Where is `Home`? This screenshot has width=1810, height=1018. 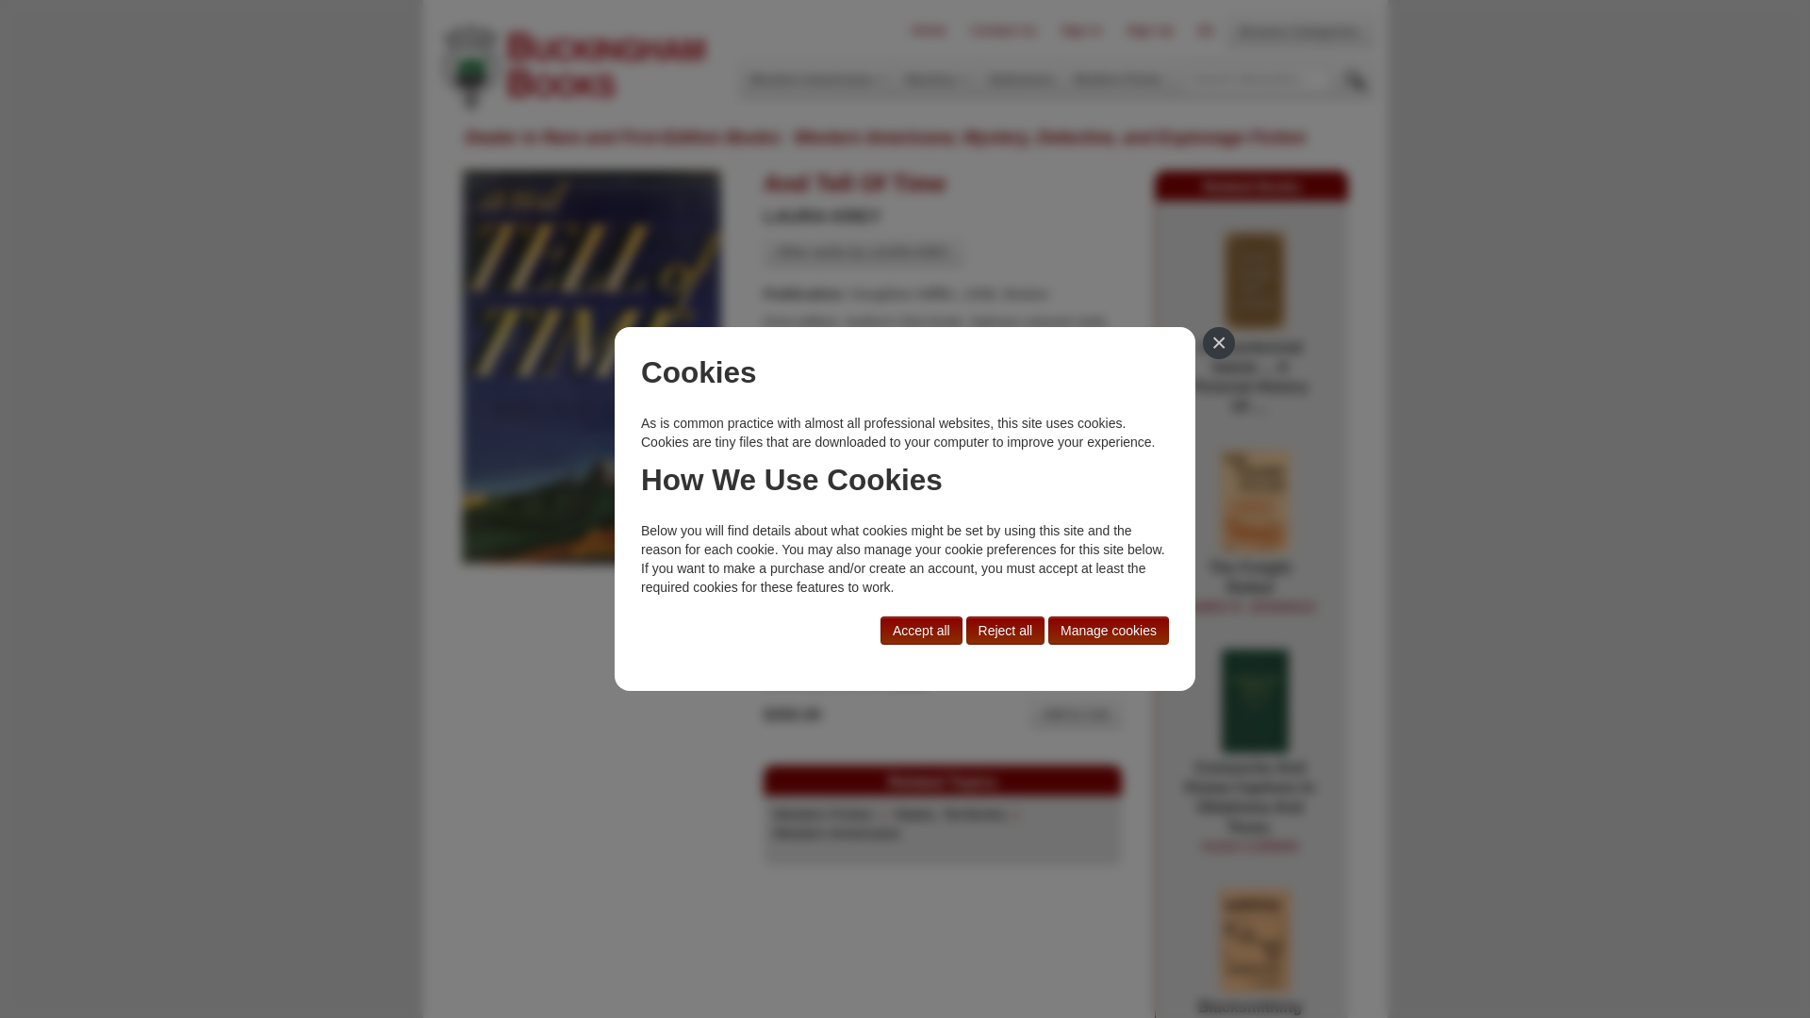
Home is located at coordinates (928, 30).